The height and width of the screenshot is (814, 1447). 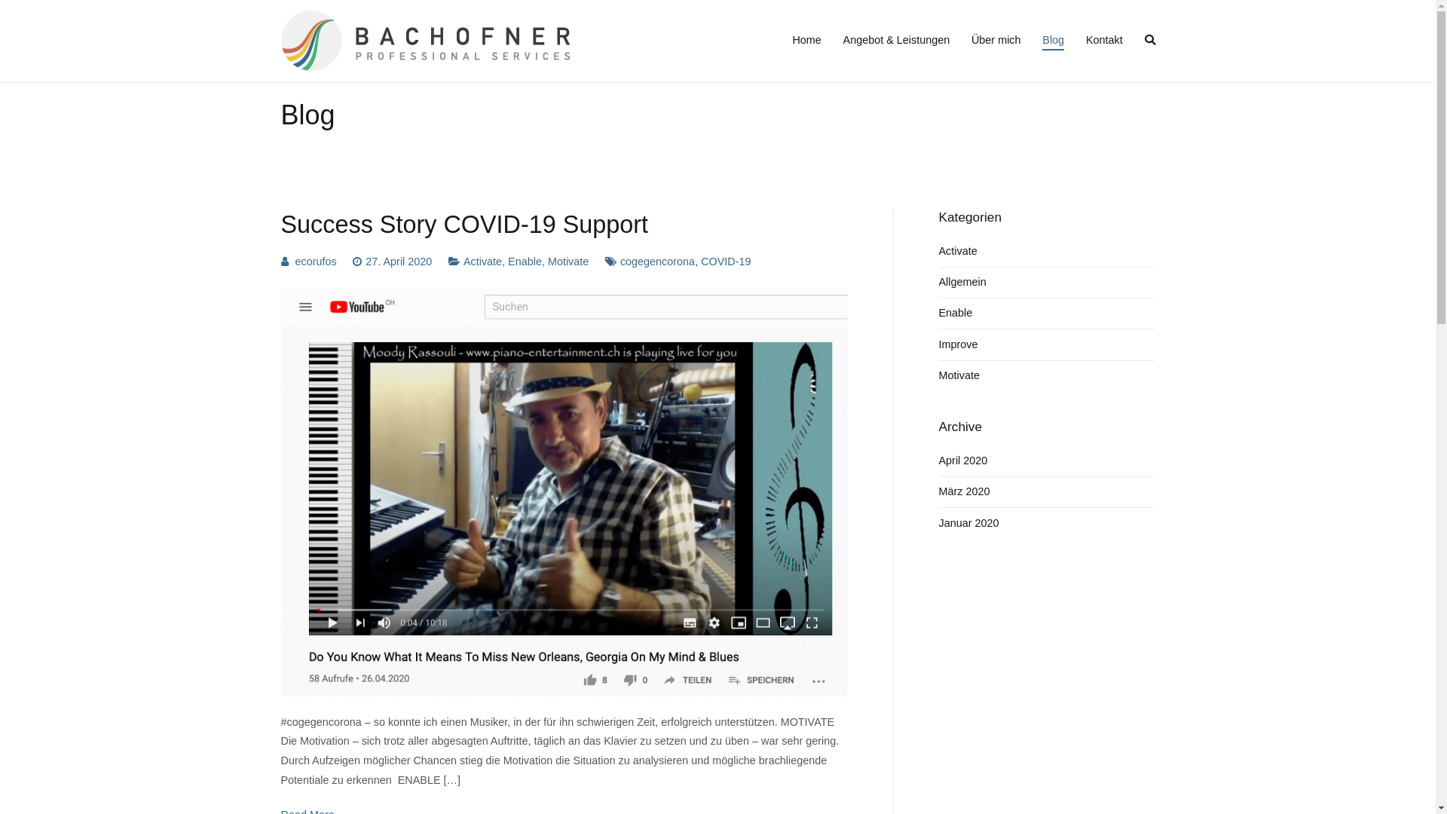 What do you see at coordinates (963, 283) in the screenshot?
I see `Allgemein` at bounding box center [963, 283].